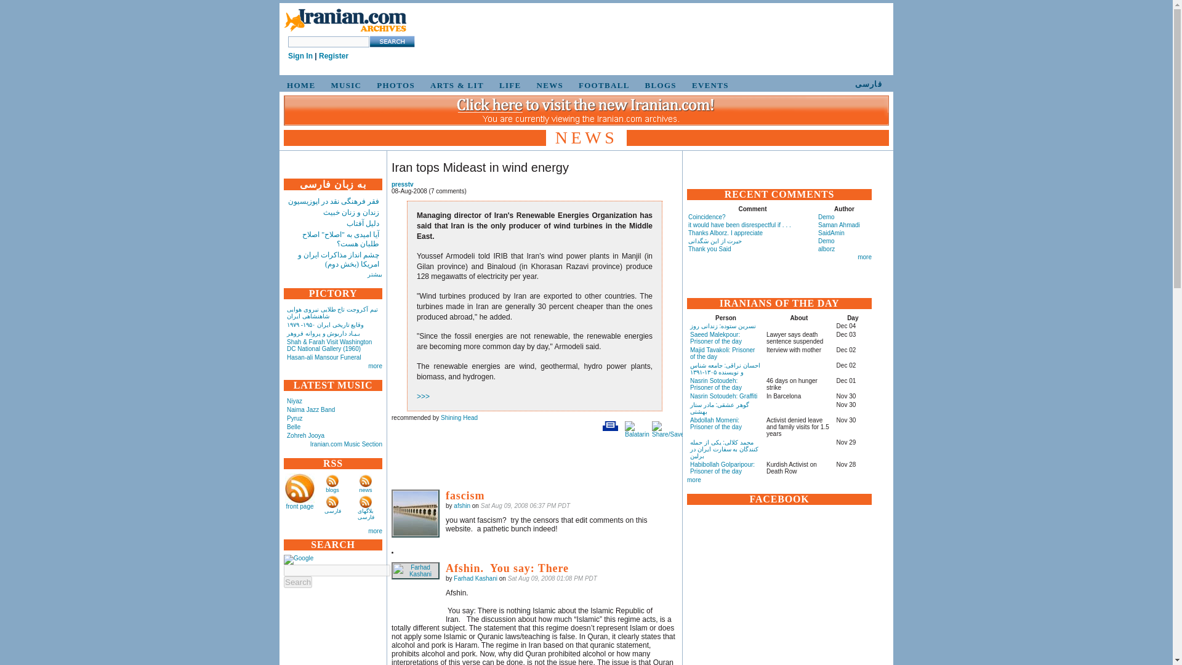  What do you see at coordinates (332, 490) in the screenshot?
I see `blogs` at bounding box center [332, 490].